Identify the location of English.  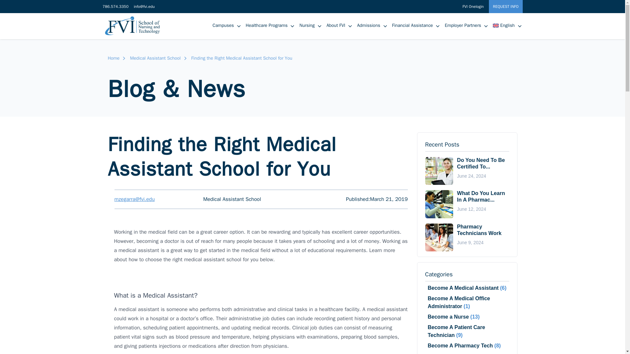
(503, 25).